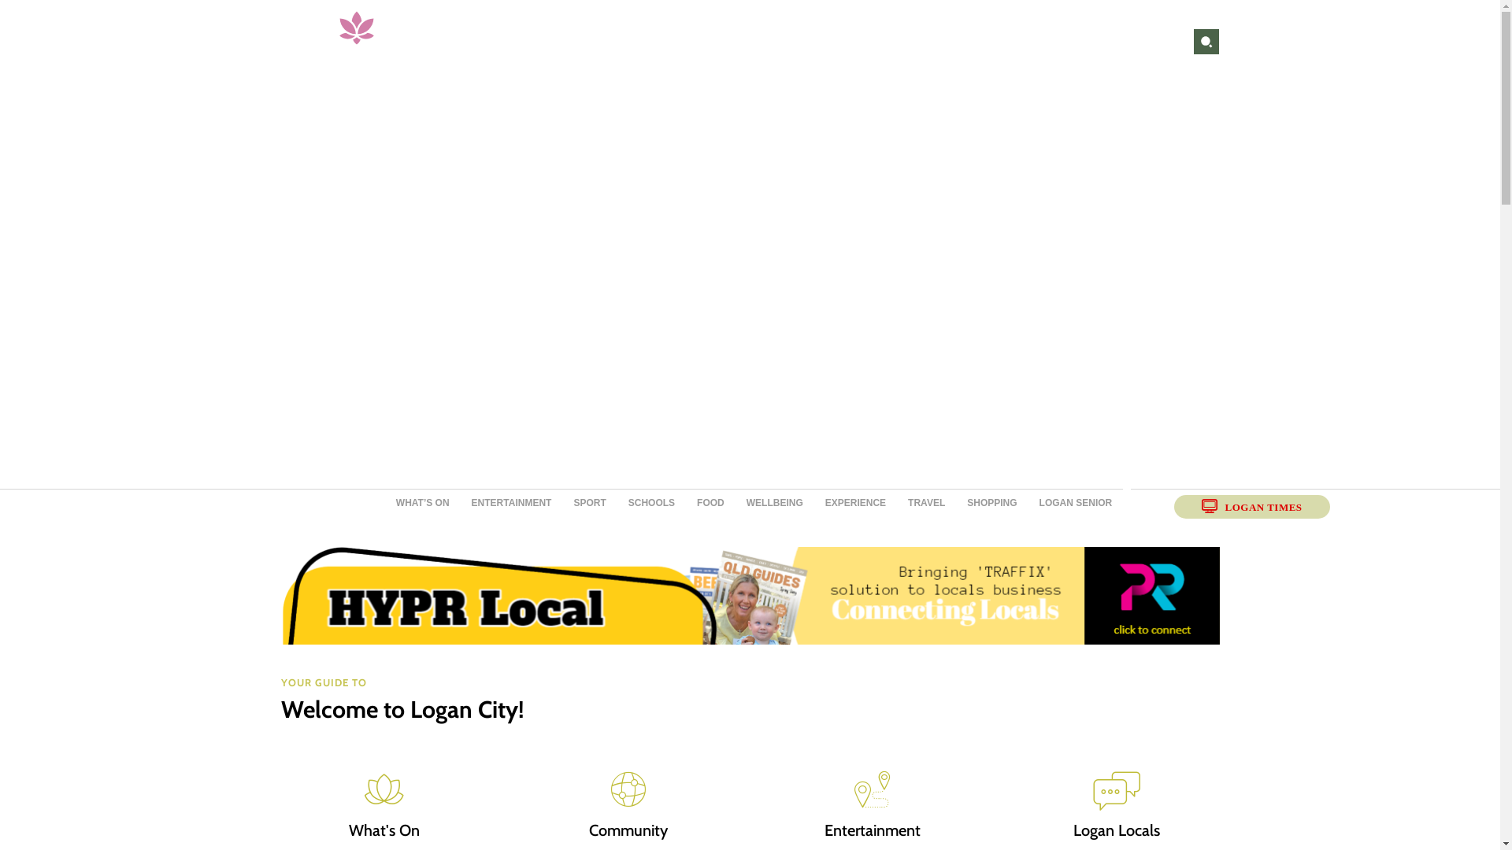 The width and height of the screenshot is (1512, 850). I want to click on Facebook, so click(1141, 42).